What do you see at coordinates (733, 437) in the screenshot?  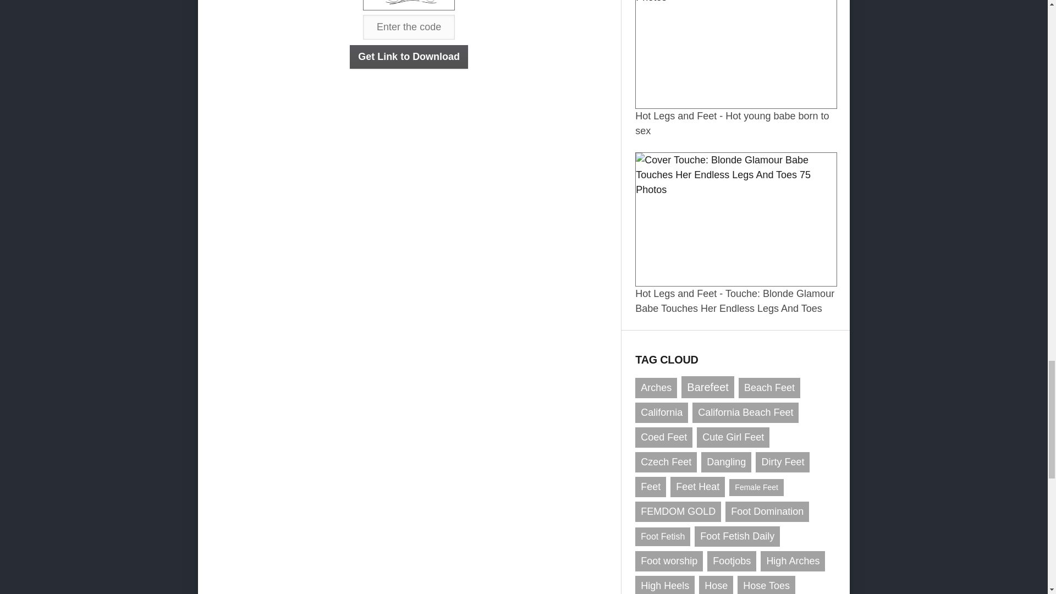 I see `Publication found: 1563` at bounding box center [733, 437].